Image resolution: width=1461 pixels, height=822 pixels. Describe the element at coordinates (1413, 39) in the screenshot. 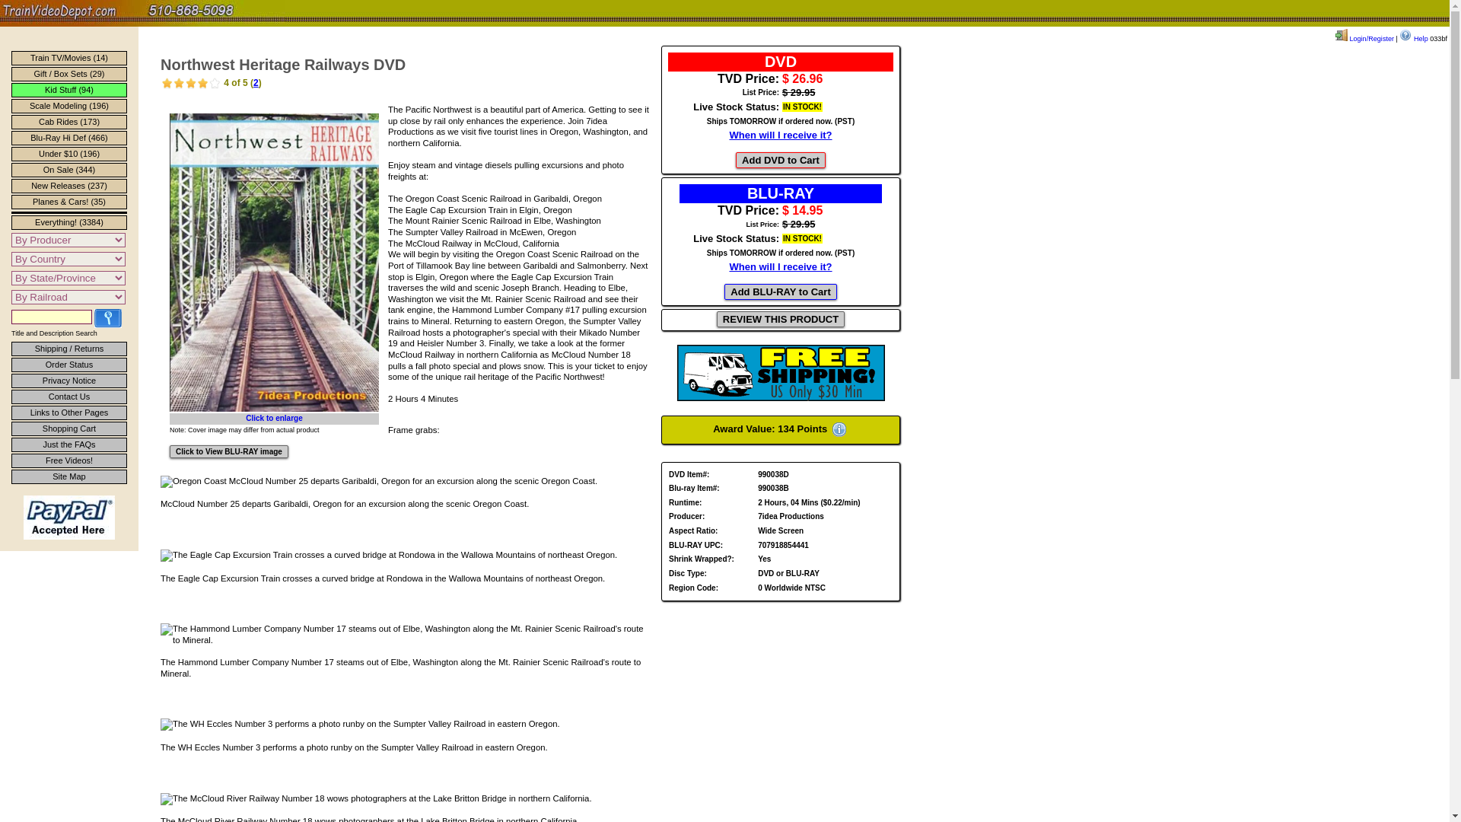

I see `Help` at that location.